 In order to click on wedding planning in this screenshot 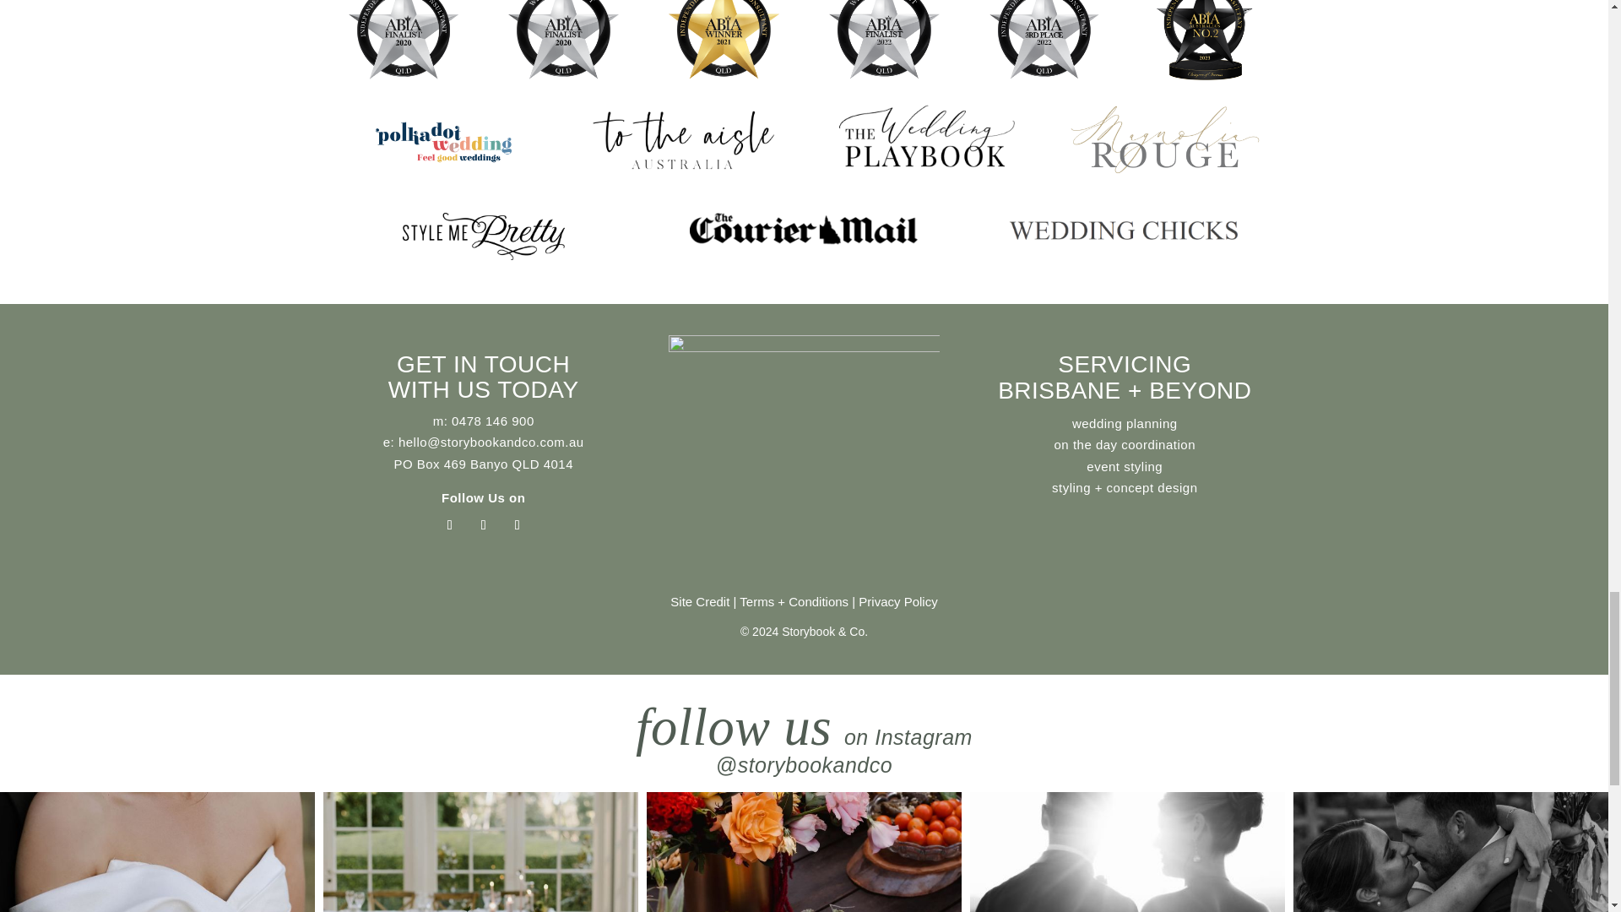, I will do `click(1125, 422)`.